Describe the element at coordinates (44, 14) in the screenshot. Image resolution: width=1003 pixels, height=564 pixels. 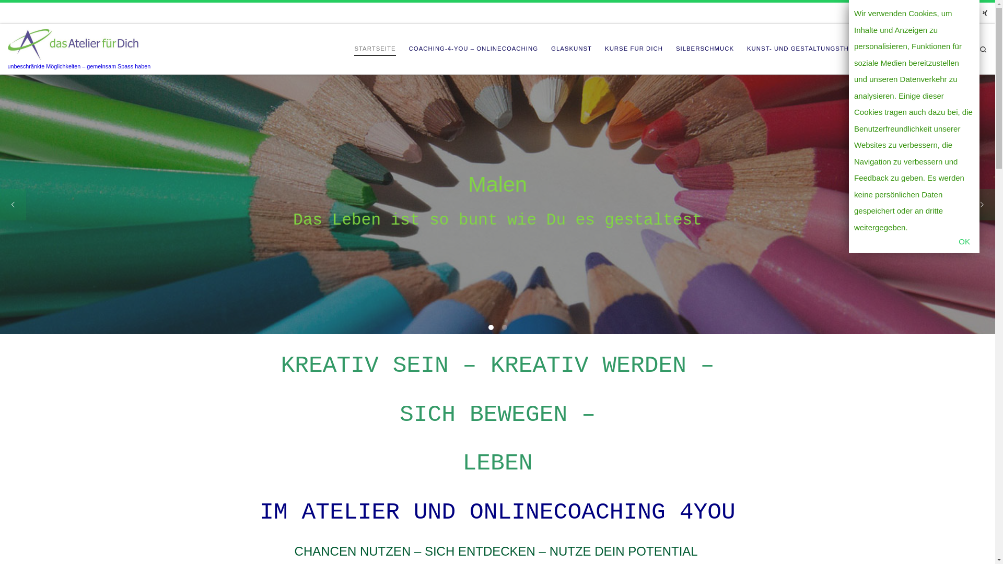
I see `Zum Inhalt springen` at that location.